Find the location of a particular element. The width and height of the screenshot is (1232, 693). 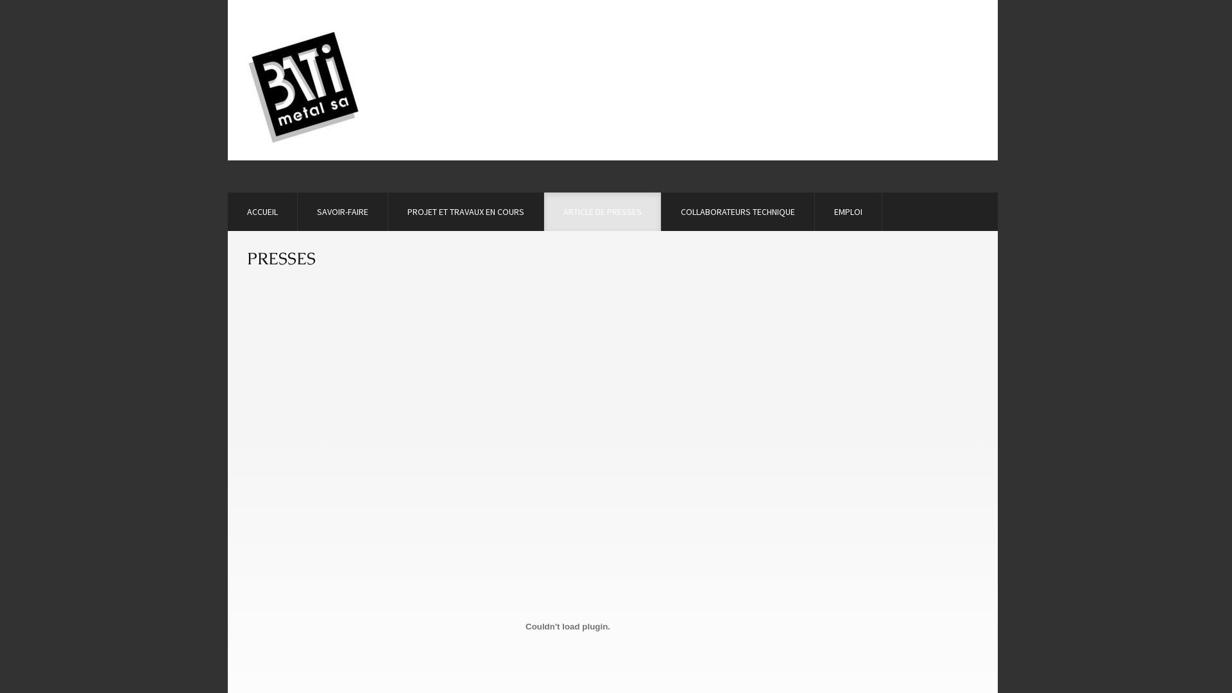

COLLABORATEURS TECHNIQUE is located at coordinates (738, 212).